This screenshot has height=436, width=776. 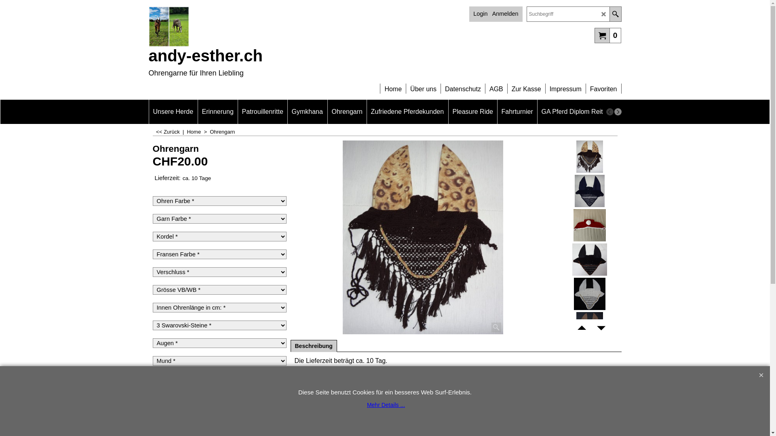 What do you see at coordinates (262, 112) in the screenshot?
I see `Patrouillenritte` at bounding box center [262, 112].